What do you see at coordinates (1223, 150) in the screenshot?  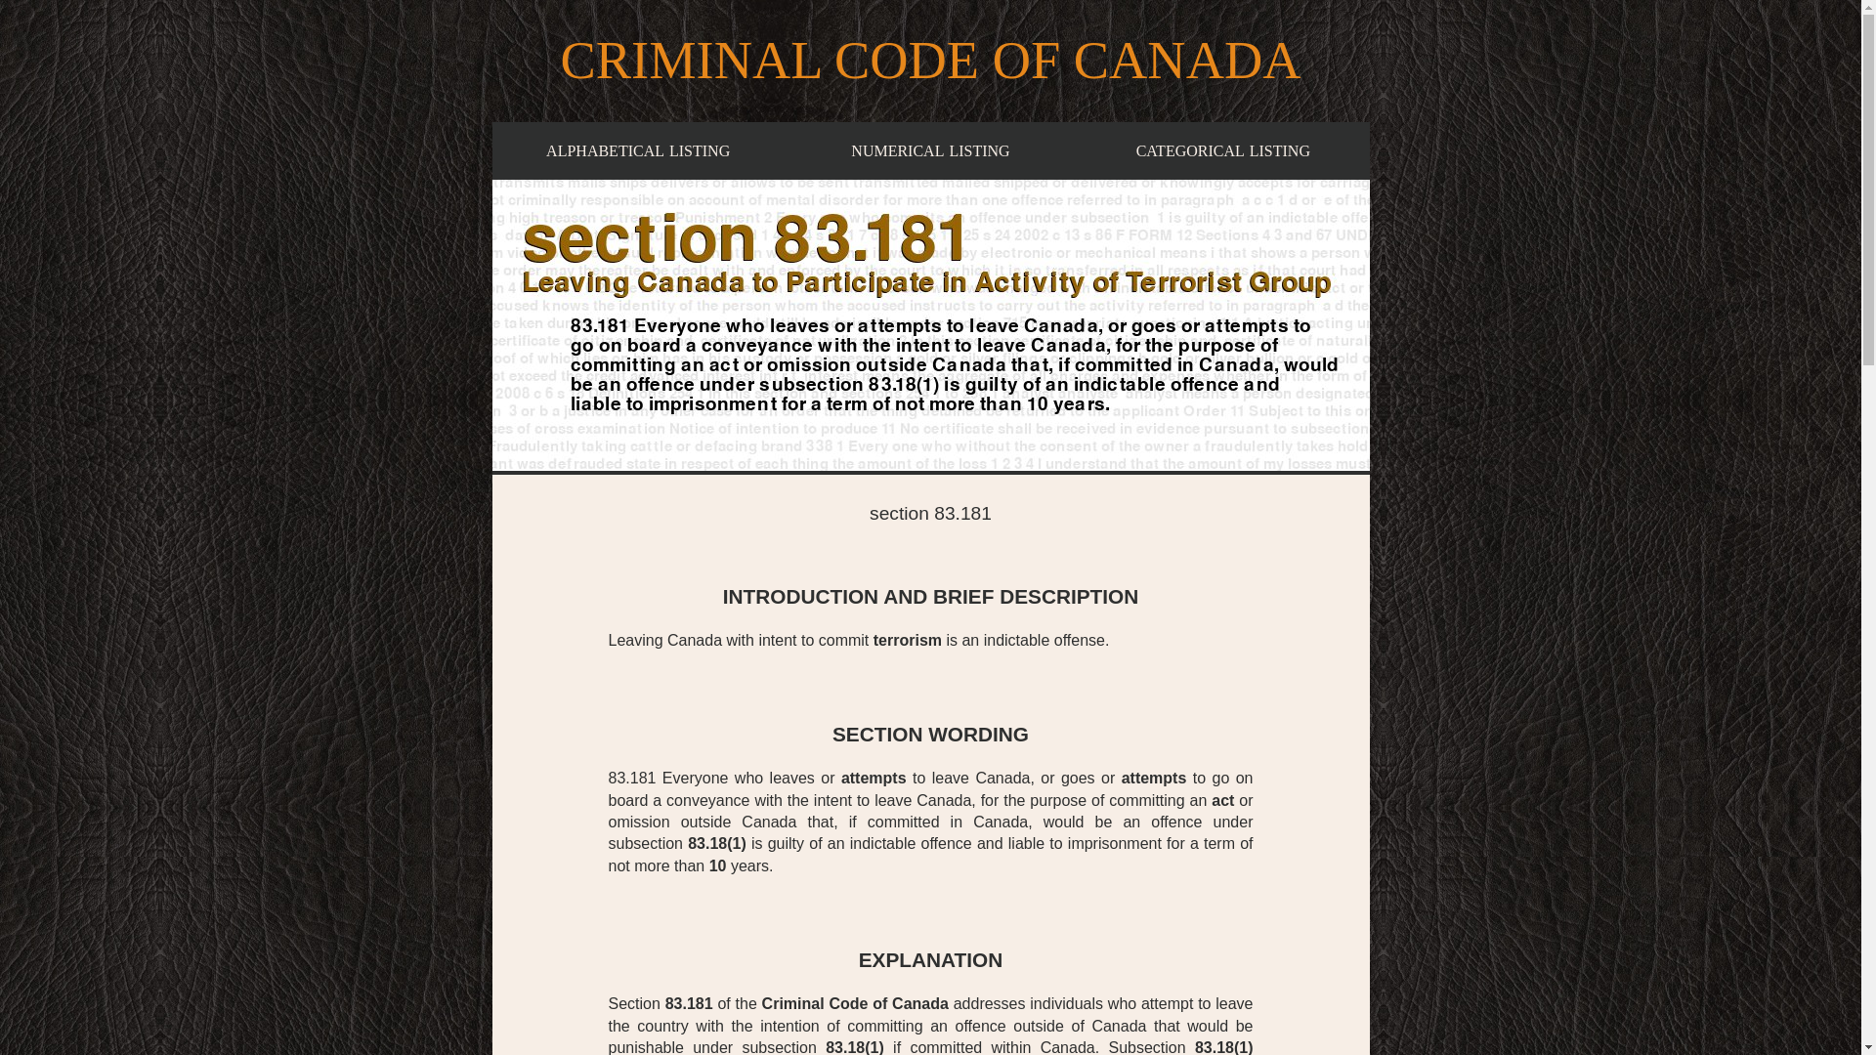 I see `10` at bounding box center [1223, 150].